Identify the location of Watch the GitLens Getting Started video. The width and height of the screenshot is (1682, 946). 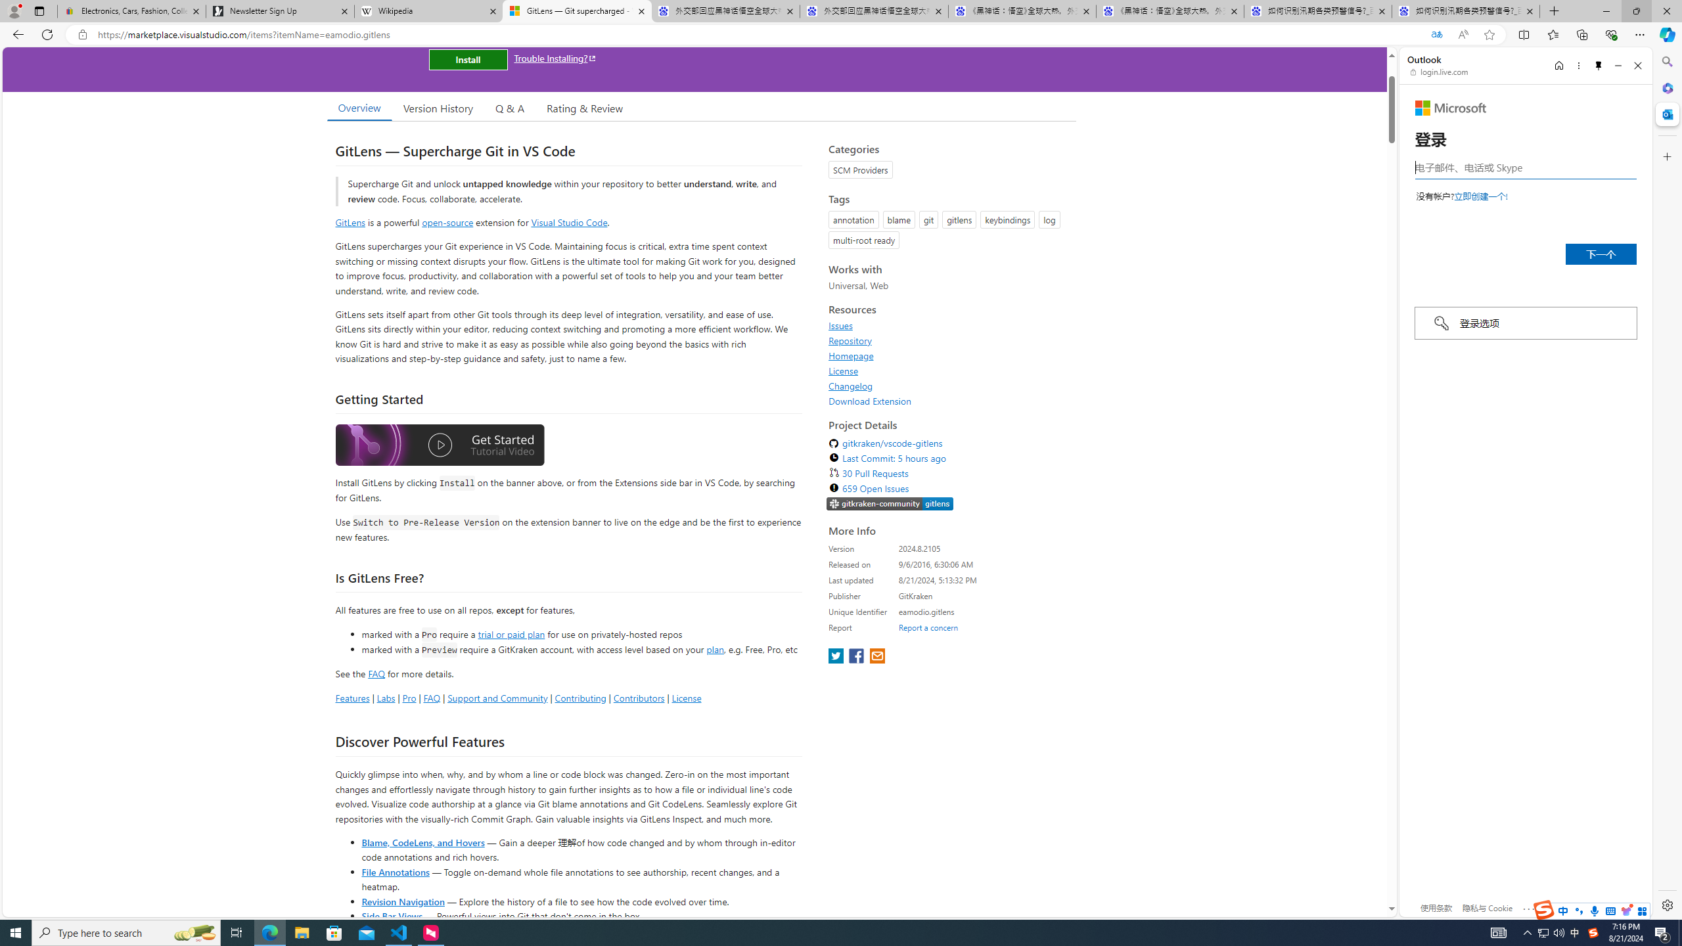
(440, 447).